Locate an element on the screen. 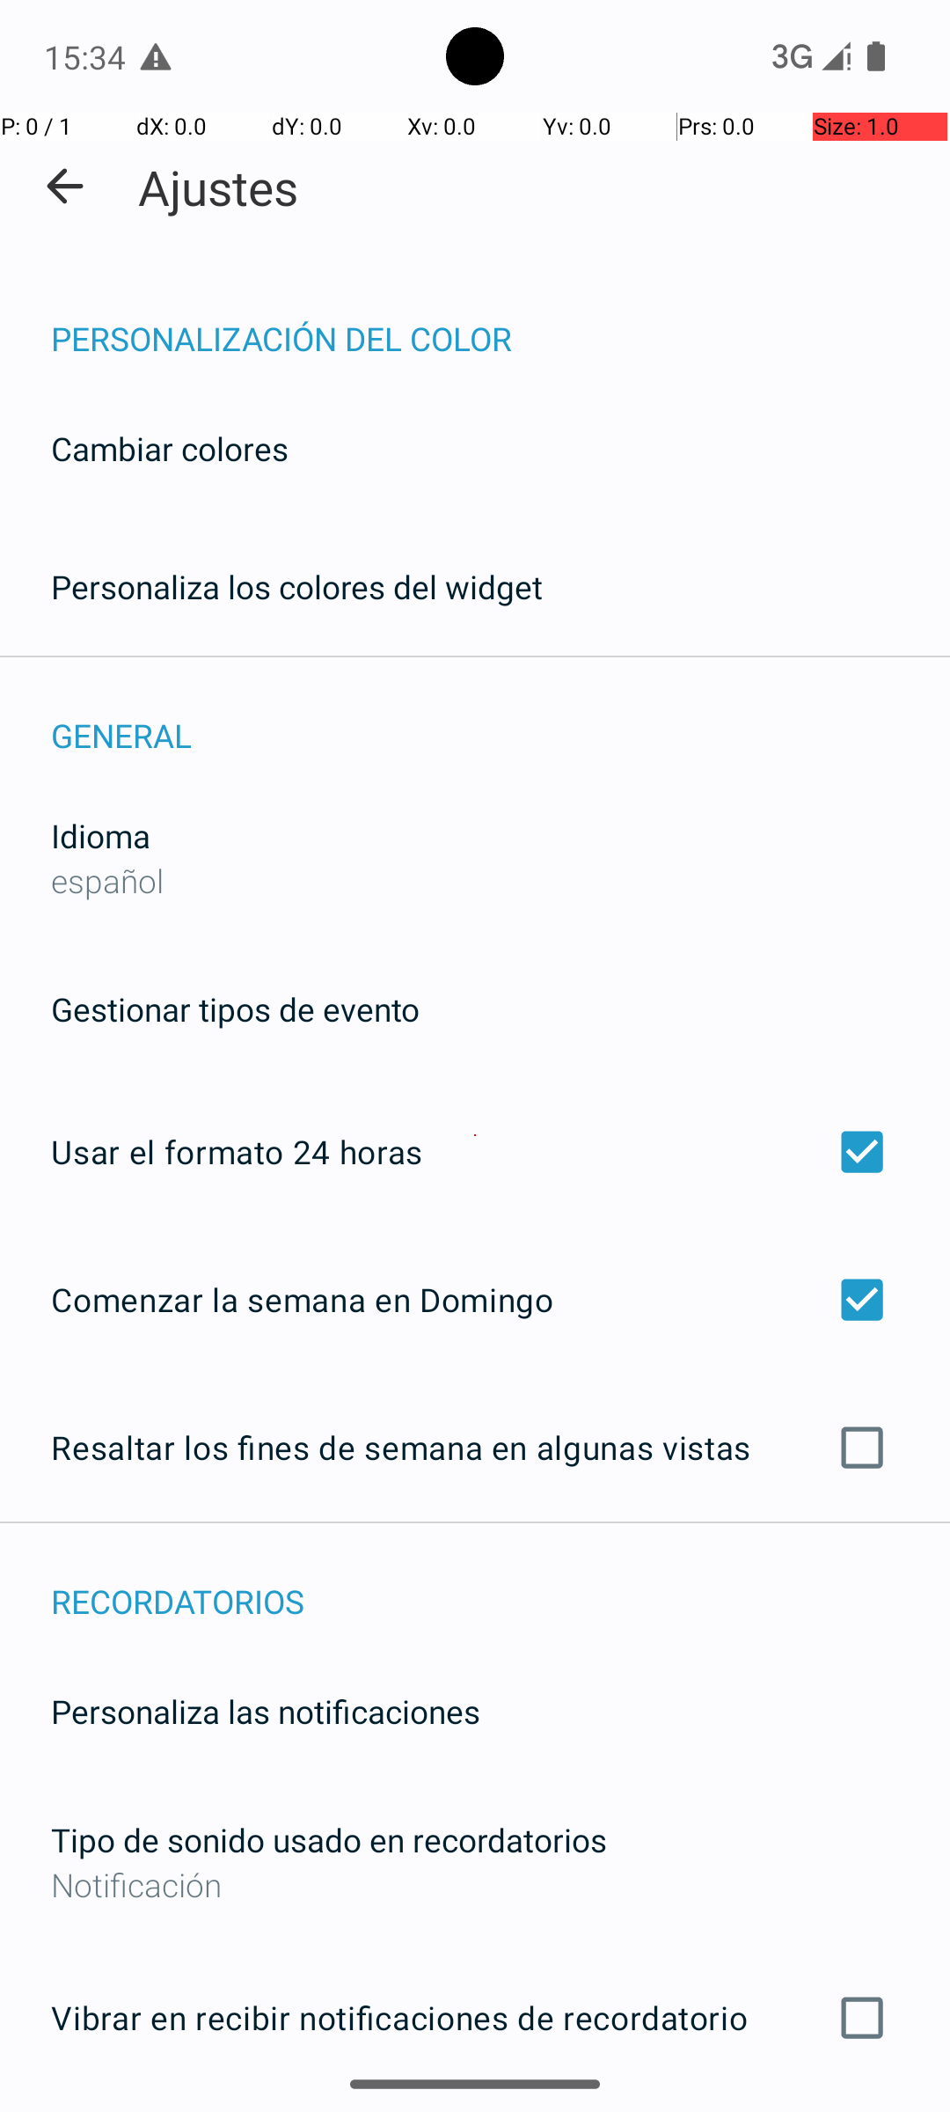 Image resolution: width=950 pixels, height=2112 pixels. Usar el formato 24 horas is located at coordinates (475, 1152).